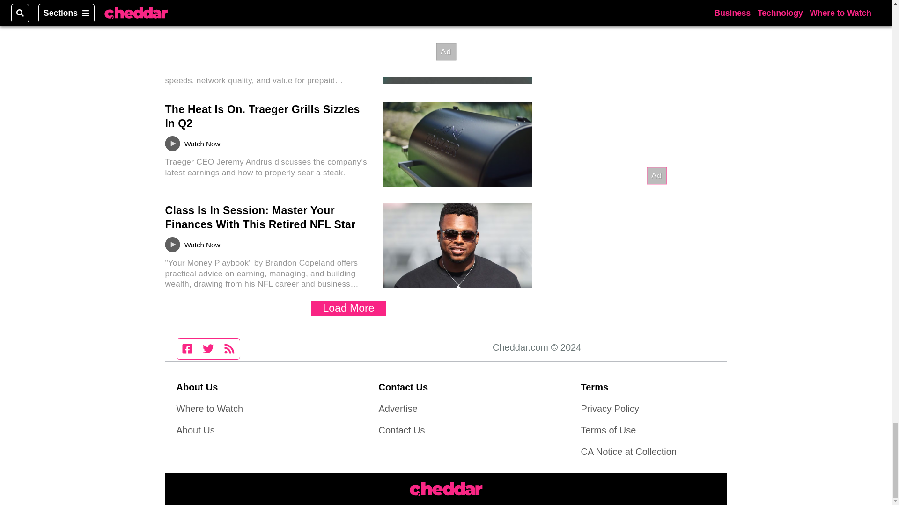 The image size is (899, 505). Describe the element at coordinates (264, 14) in the screenshot. I see `Total Wireless Goes Big On Customer Satisfaction` at that location.